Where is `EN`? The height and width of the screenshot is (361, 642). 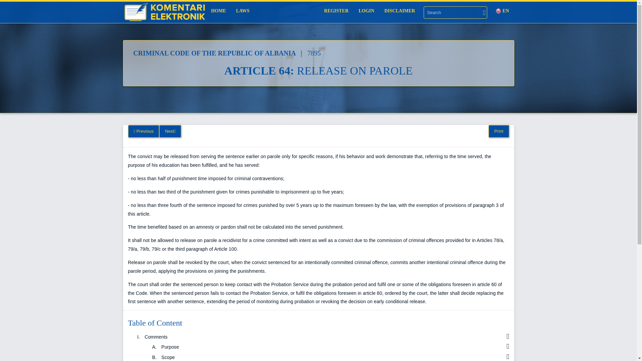 EN is located at coordinates (502, 11).